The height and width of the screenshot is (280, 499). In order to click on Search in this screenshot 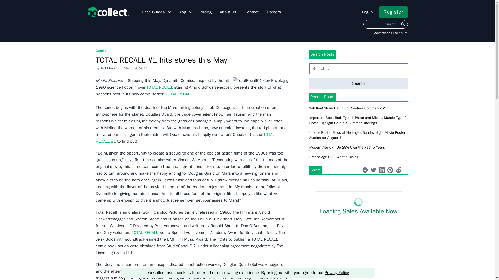, I will do `click(385, 24)`.